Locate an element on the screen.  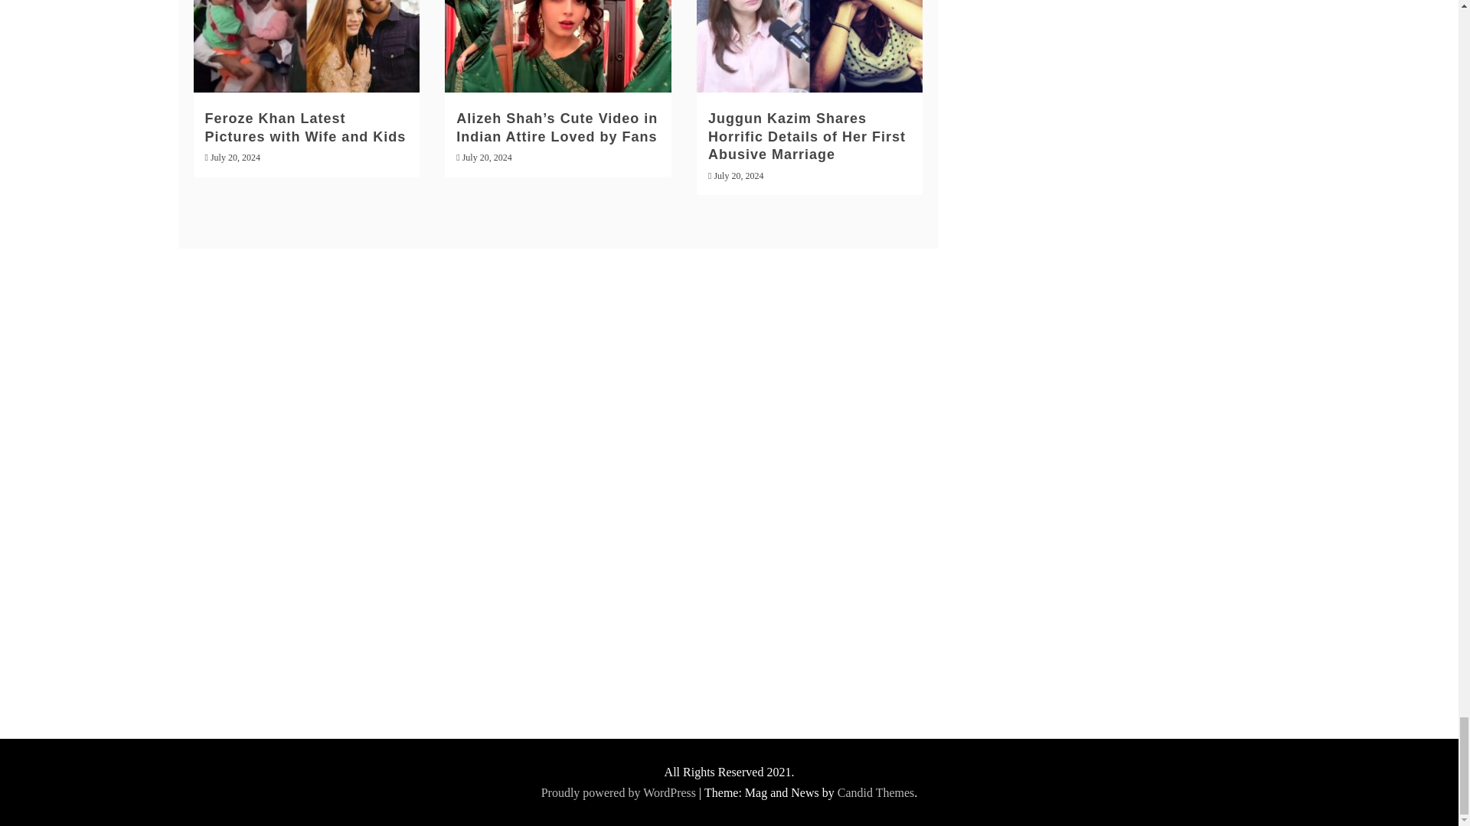
July 20, 2024 is located at coordinates (234, 157).